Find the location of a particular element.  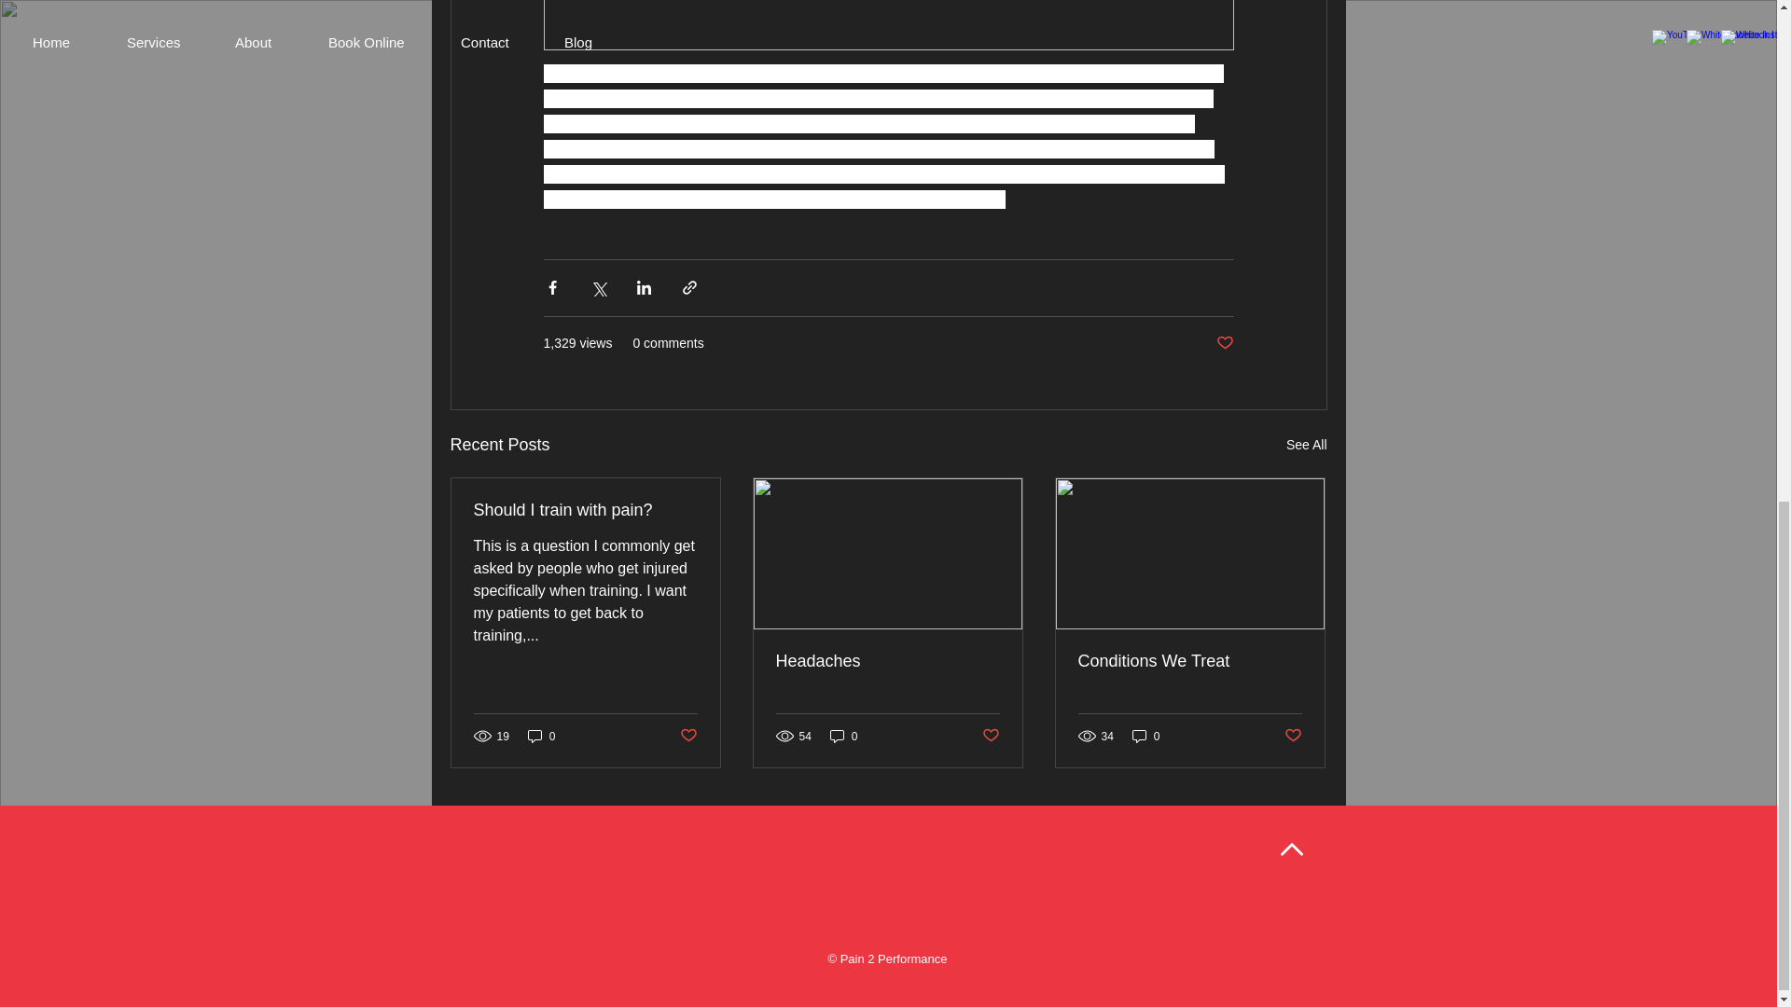

See All is located at coordinates (1306, 446).